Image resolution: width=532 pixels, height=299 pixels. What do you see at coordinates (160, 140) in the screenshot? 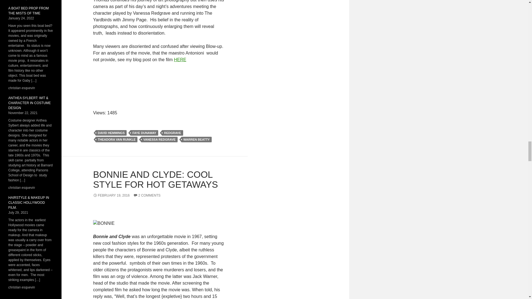
I see `VANESSA REDGRAVE` at bounding box center [160, 140].